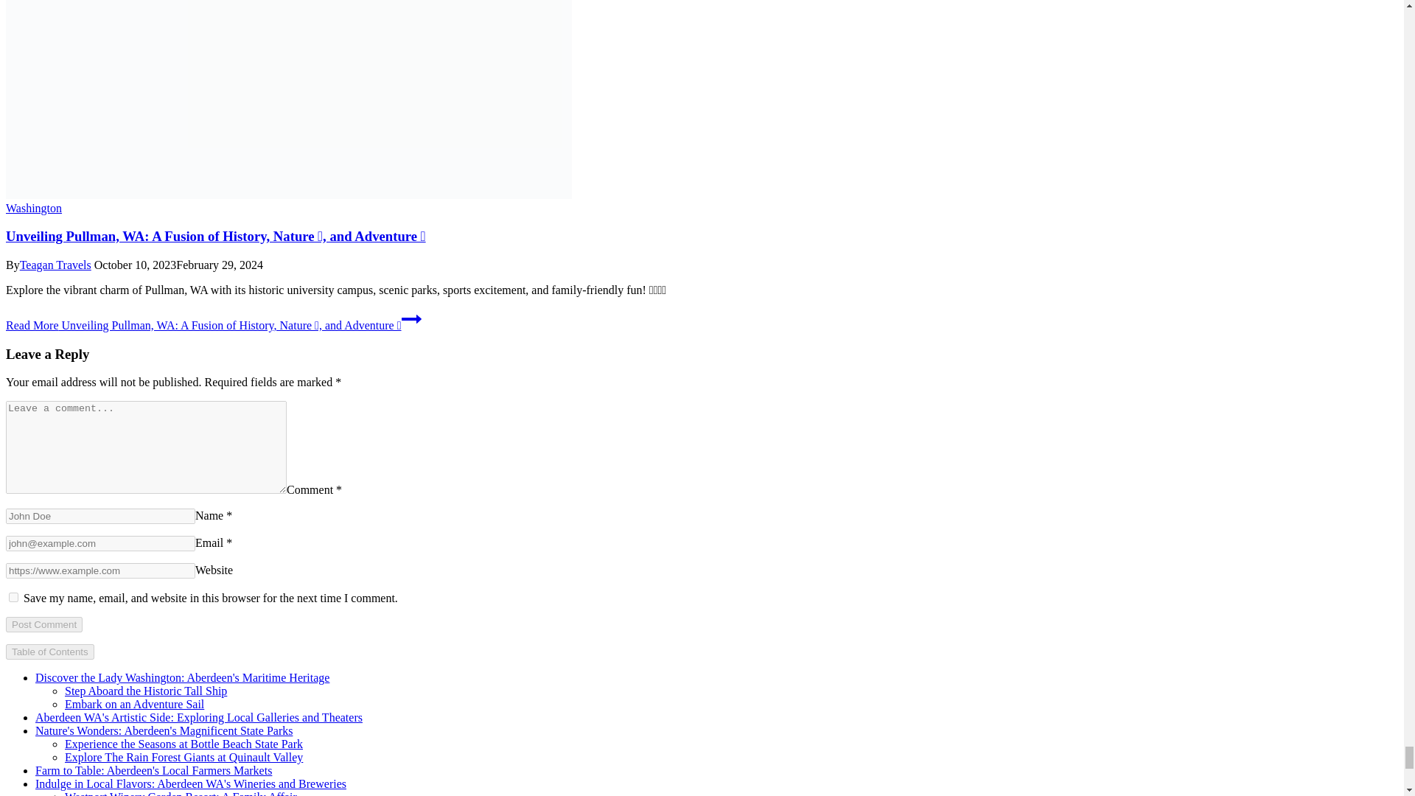 The height and width of the screenshot is (796, 1415). Describe the element at coordinates (411, 319) in the screenshot. I see `Continue` at that location.